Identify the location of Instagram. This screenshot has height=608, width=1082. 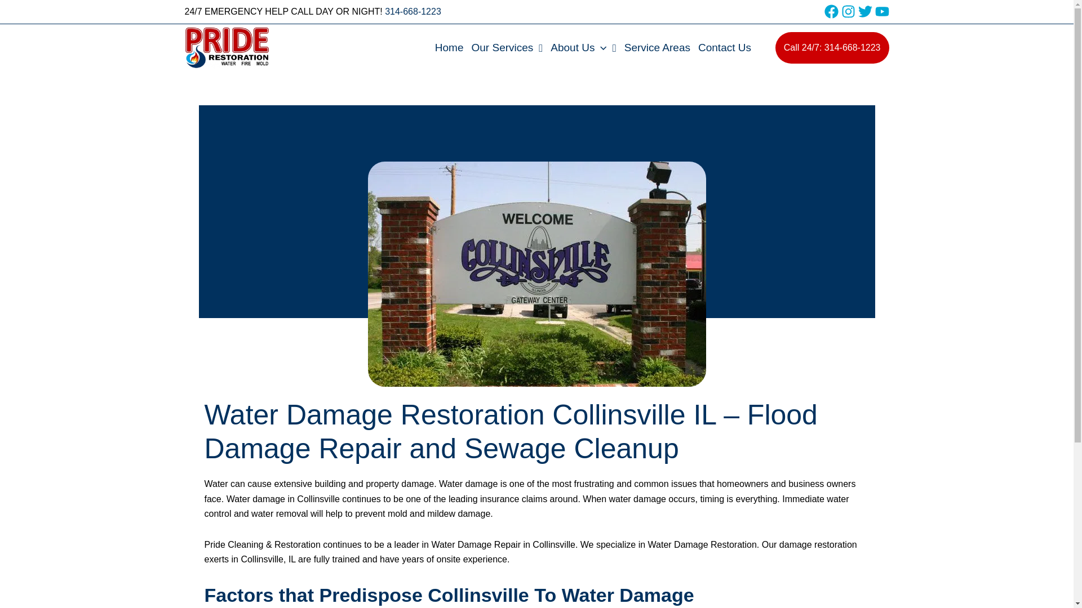
(848, 11).